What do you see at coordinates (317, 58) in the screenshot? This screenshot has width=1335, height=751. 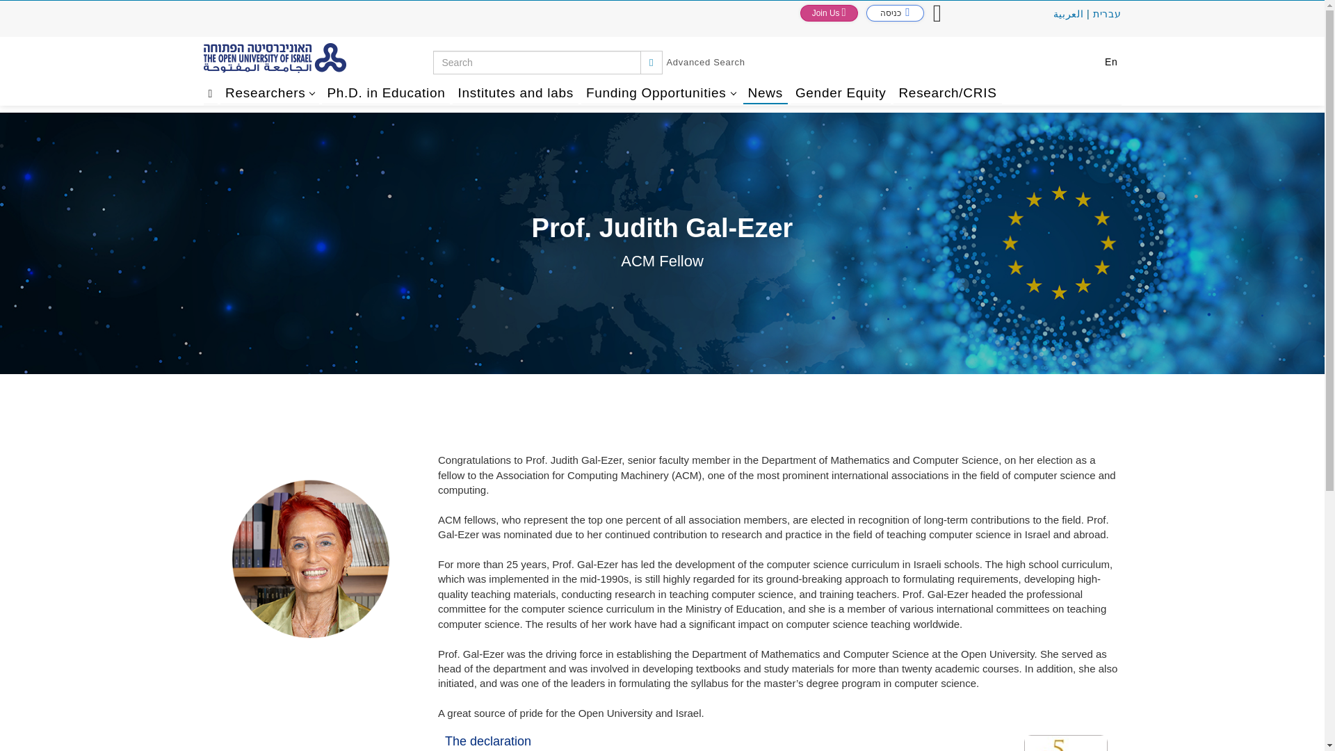 I see `The Open University` at bounding box center [317, 58].